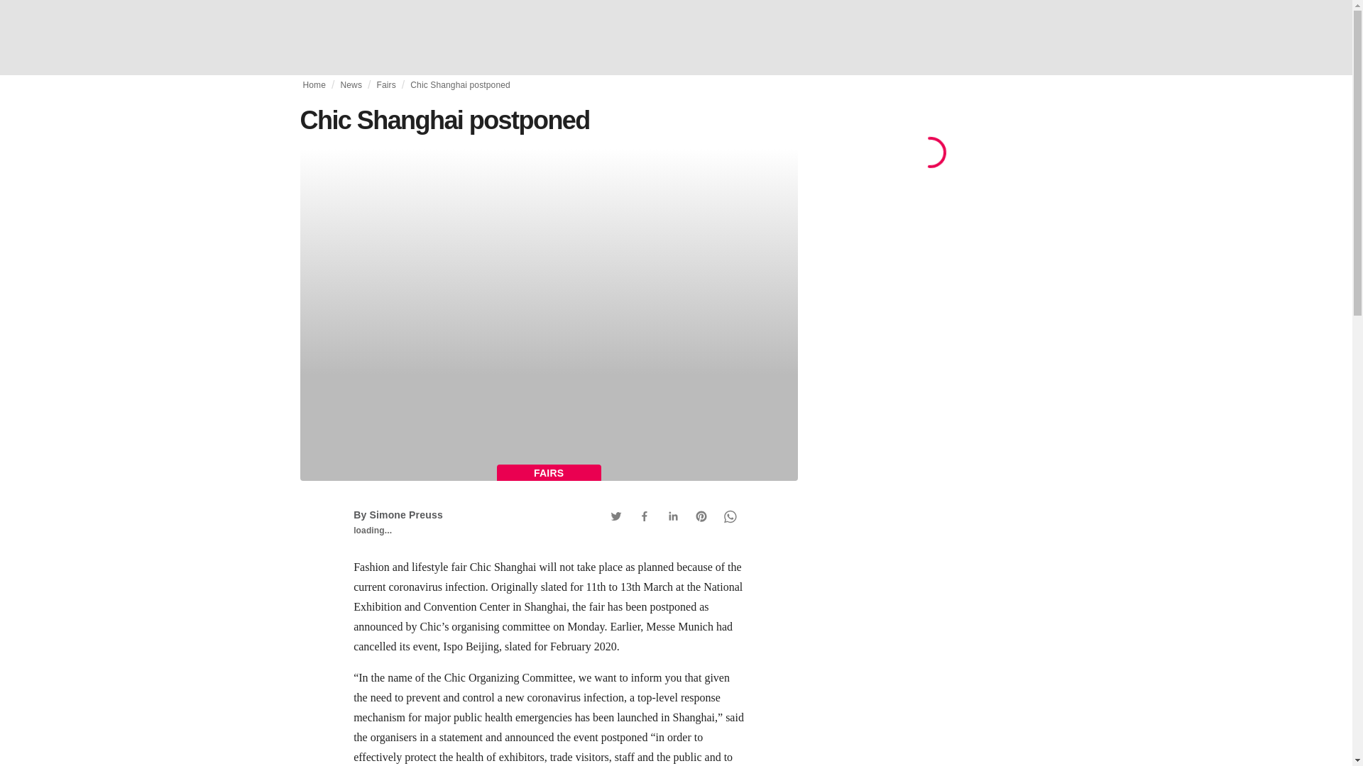 This screenshot has width=1363, height=766. What do you see at coordinates (460, 85) in the screenshot?
I see `Chic Shanghai postponed` at bounding box center [460, 85].